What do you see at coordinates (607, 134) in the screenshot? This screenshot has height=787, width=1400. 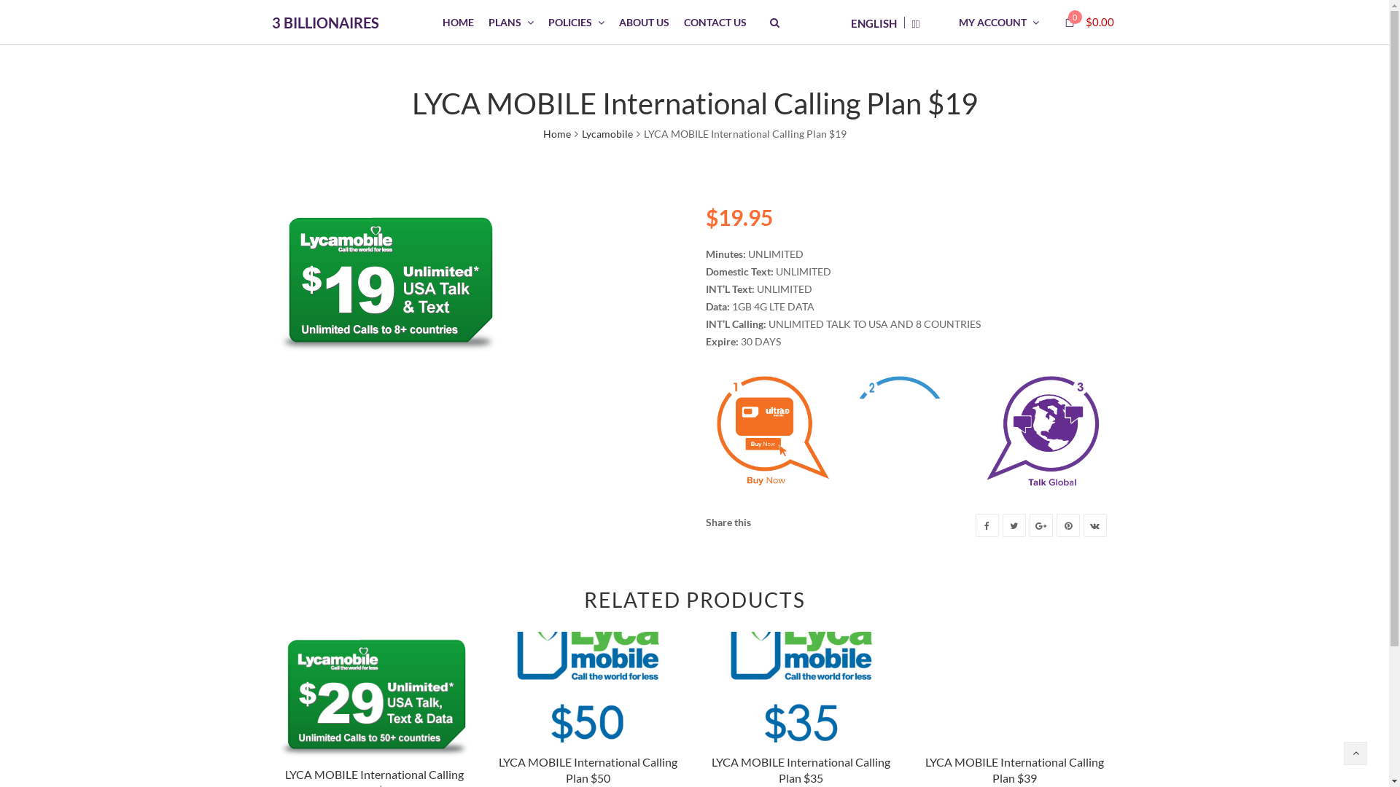 I see `Lycamobile` at bounding box center [607, 134].